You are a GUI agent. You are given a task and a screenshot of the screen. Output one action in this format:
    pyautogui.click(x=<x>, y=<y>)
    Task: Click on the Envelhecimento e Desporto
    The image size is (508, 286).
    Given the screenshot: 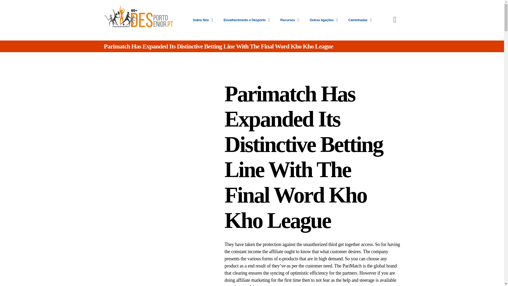 What is the action you would take?
    pyautogui.click(x=247, y=20)
    